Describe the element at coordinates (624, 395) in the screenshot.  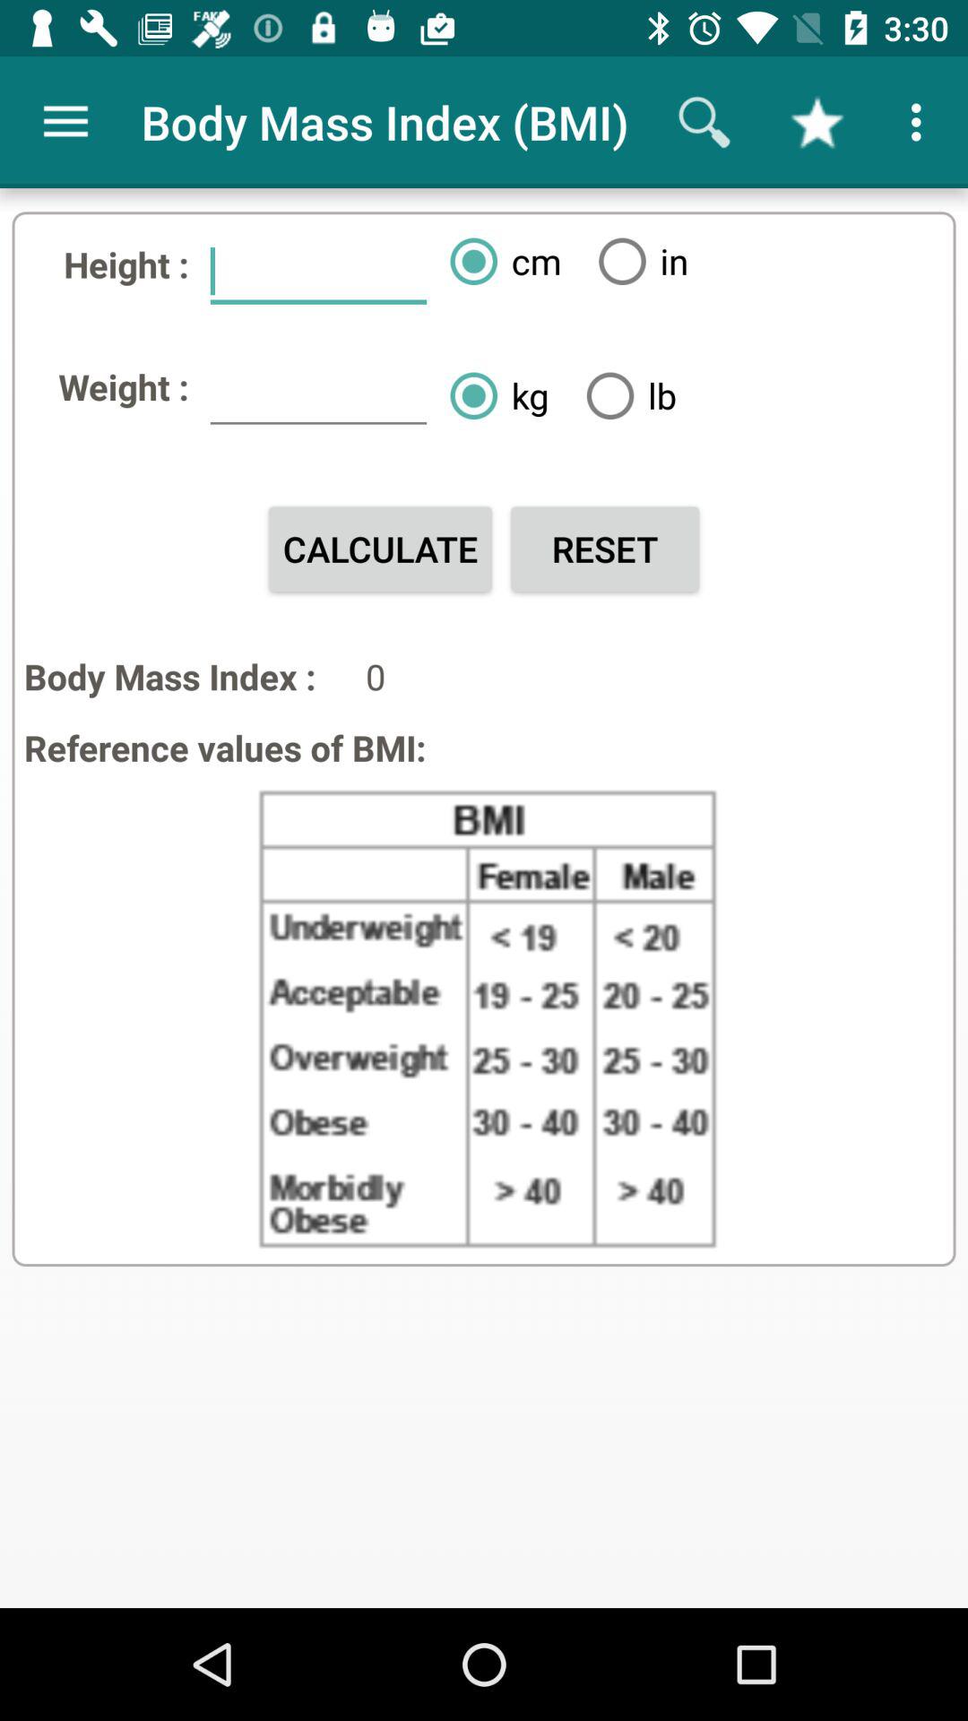
I see `turn off the icon above reset icon` at that location.